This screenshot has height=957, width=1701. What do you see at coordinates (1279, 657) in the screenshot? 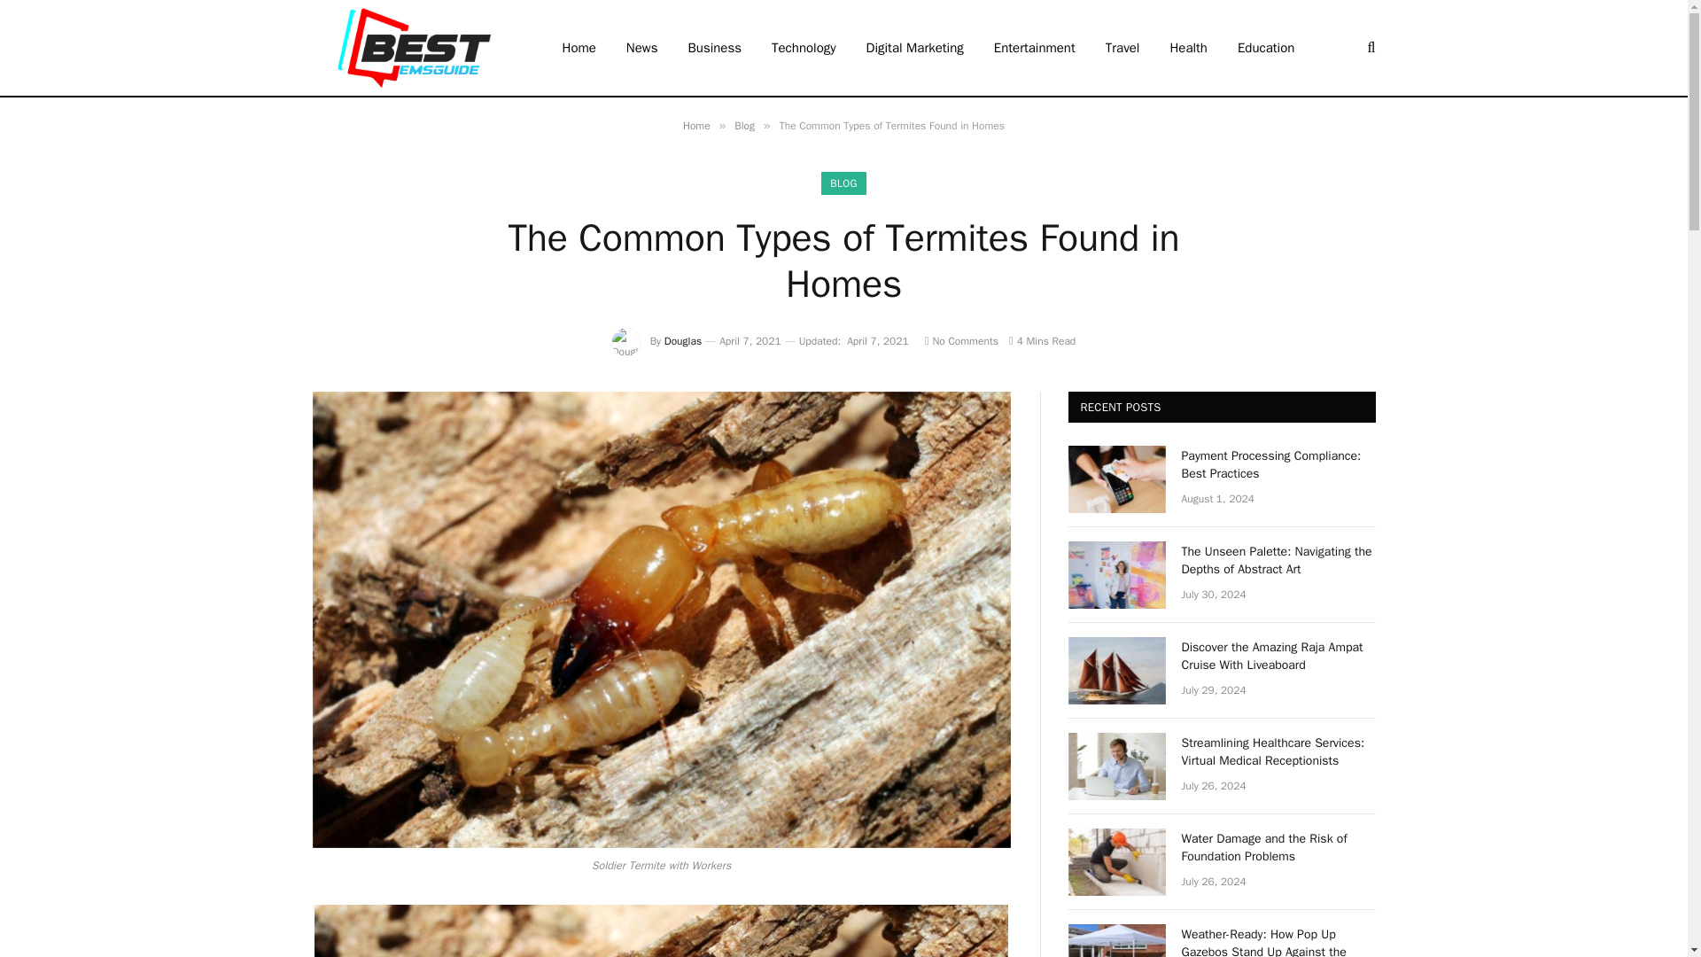
I see `Discover the Amazing Raja Ampat Cruise With Liveaboard` at bounding box center [1279, 657].